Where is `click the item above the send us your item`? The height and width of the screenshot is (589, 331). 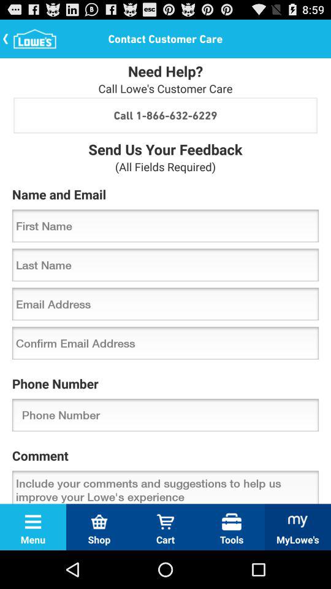
click the item above the send us your item is located at coordinates (165, 115).